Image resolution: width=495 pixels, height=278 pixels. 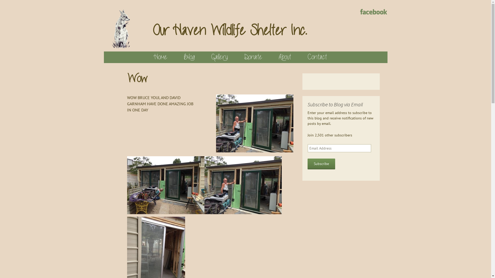 I want to click on Blog, so click(x=189, y=57).